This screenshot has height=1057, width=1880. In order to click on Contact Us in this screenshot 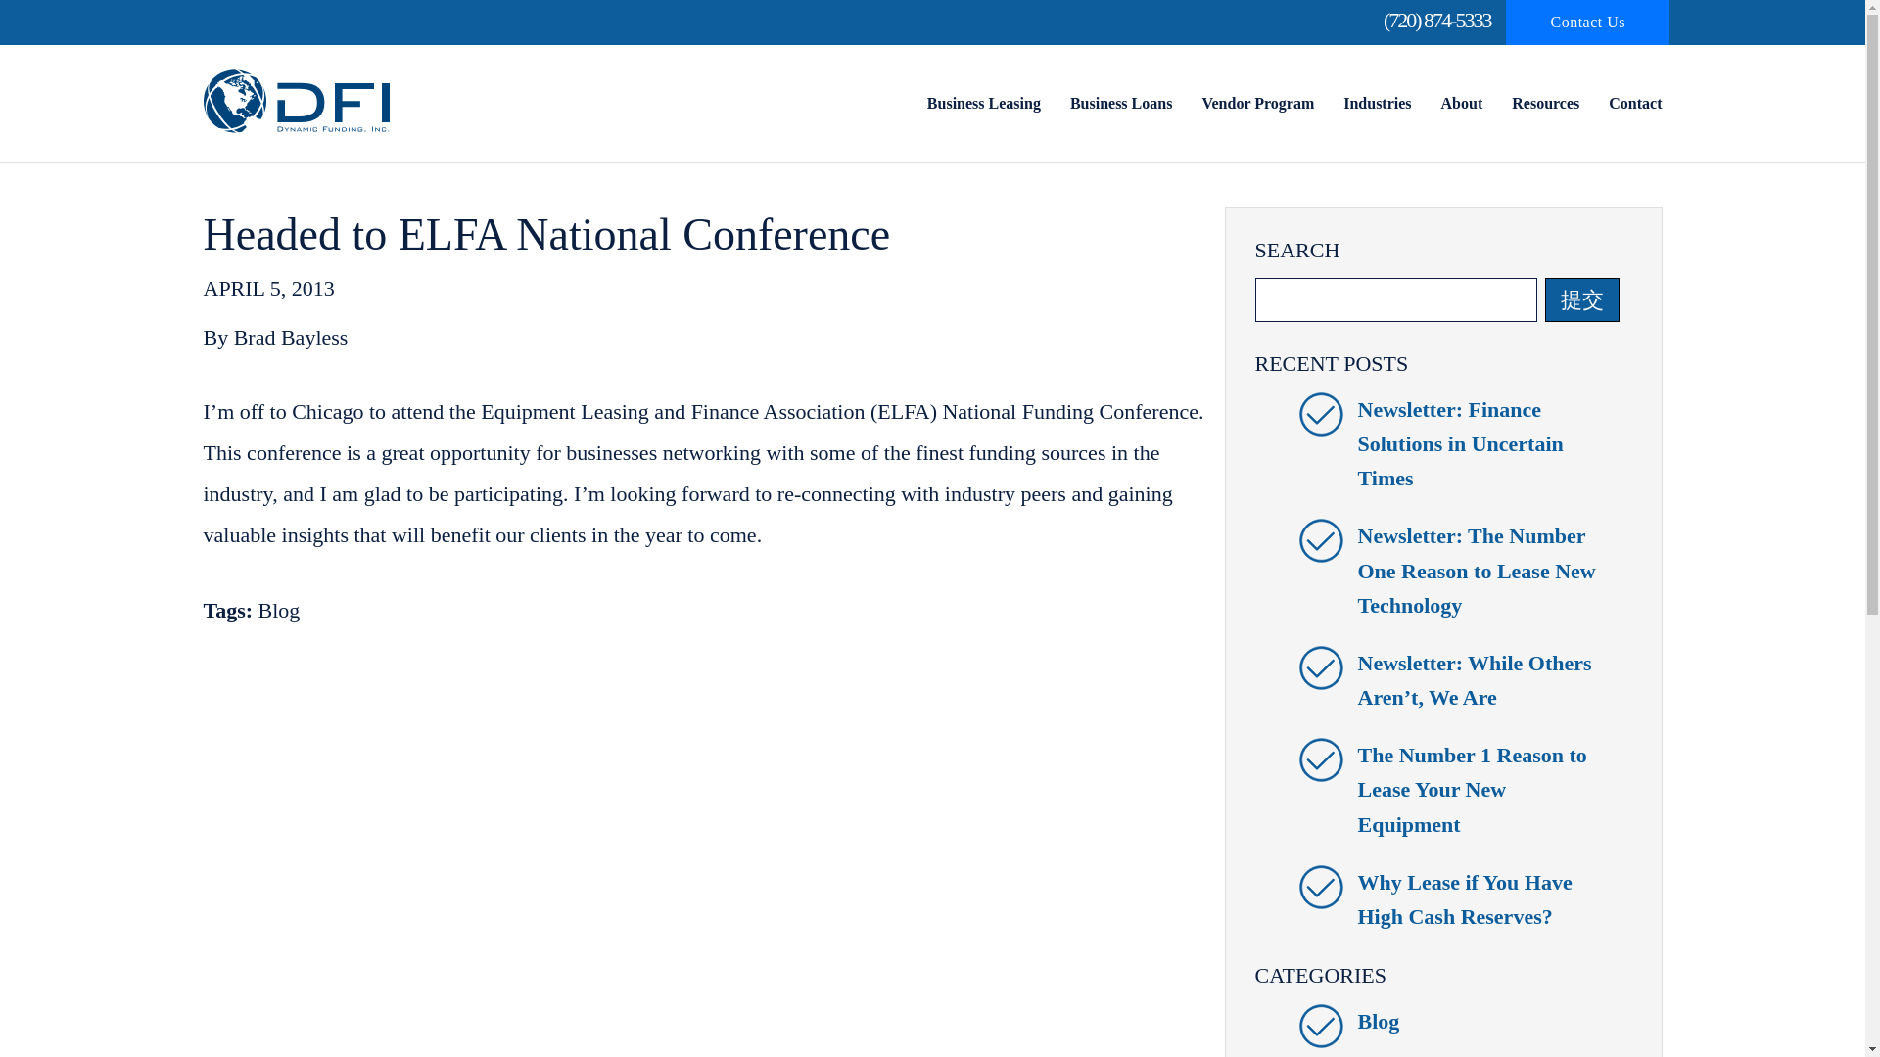, I will do `click(1586, 23)`.